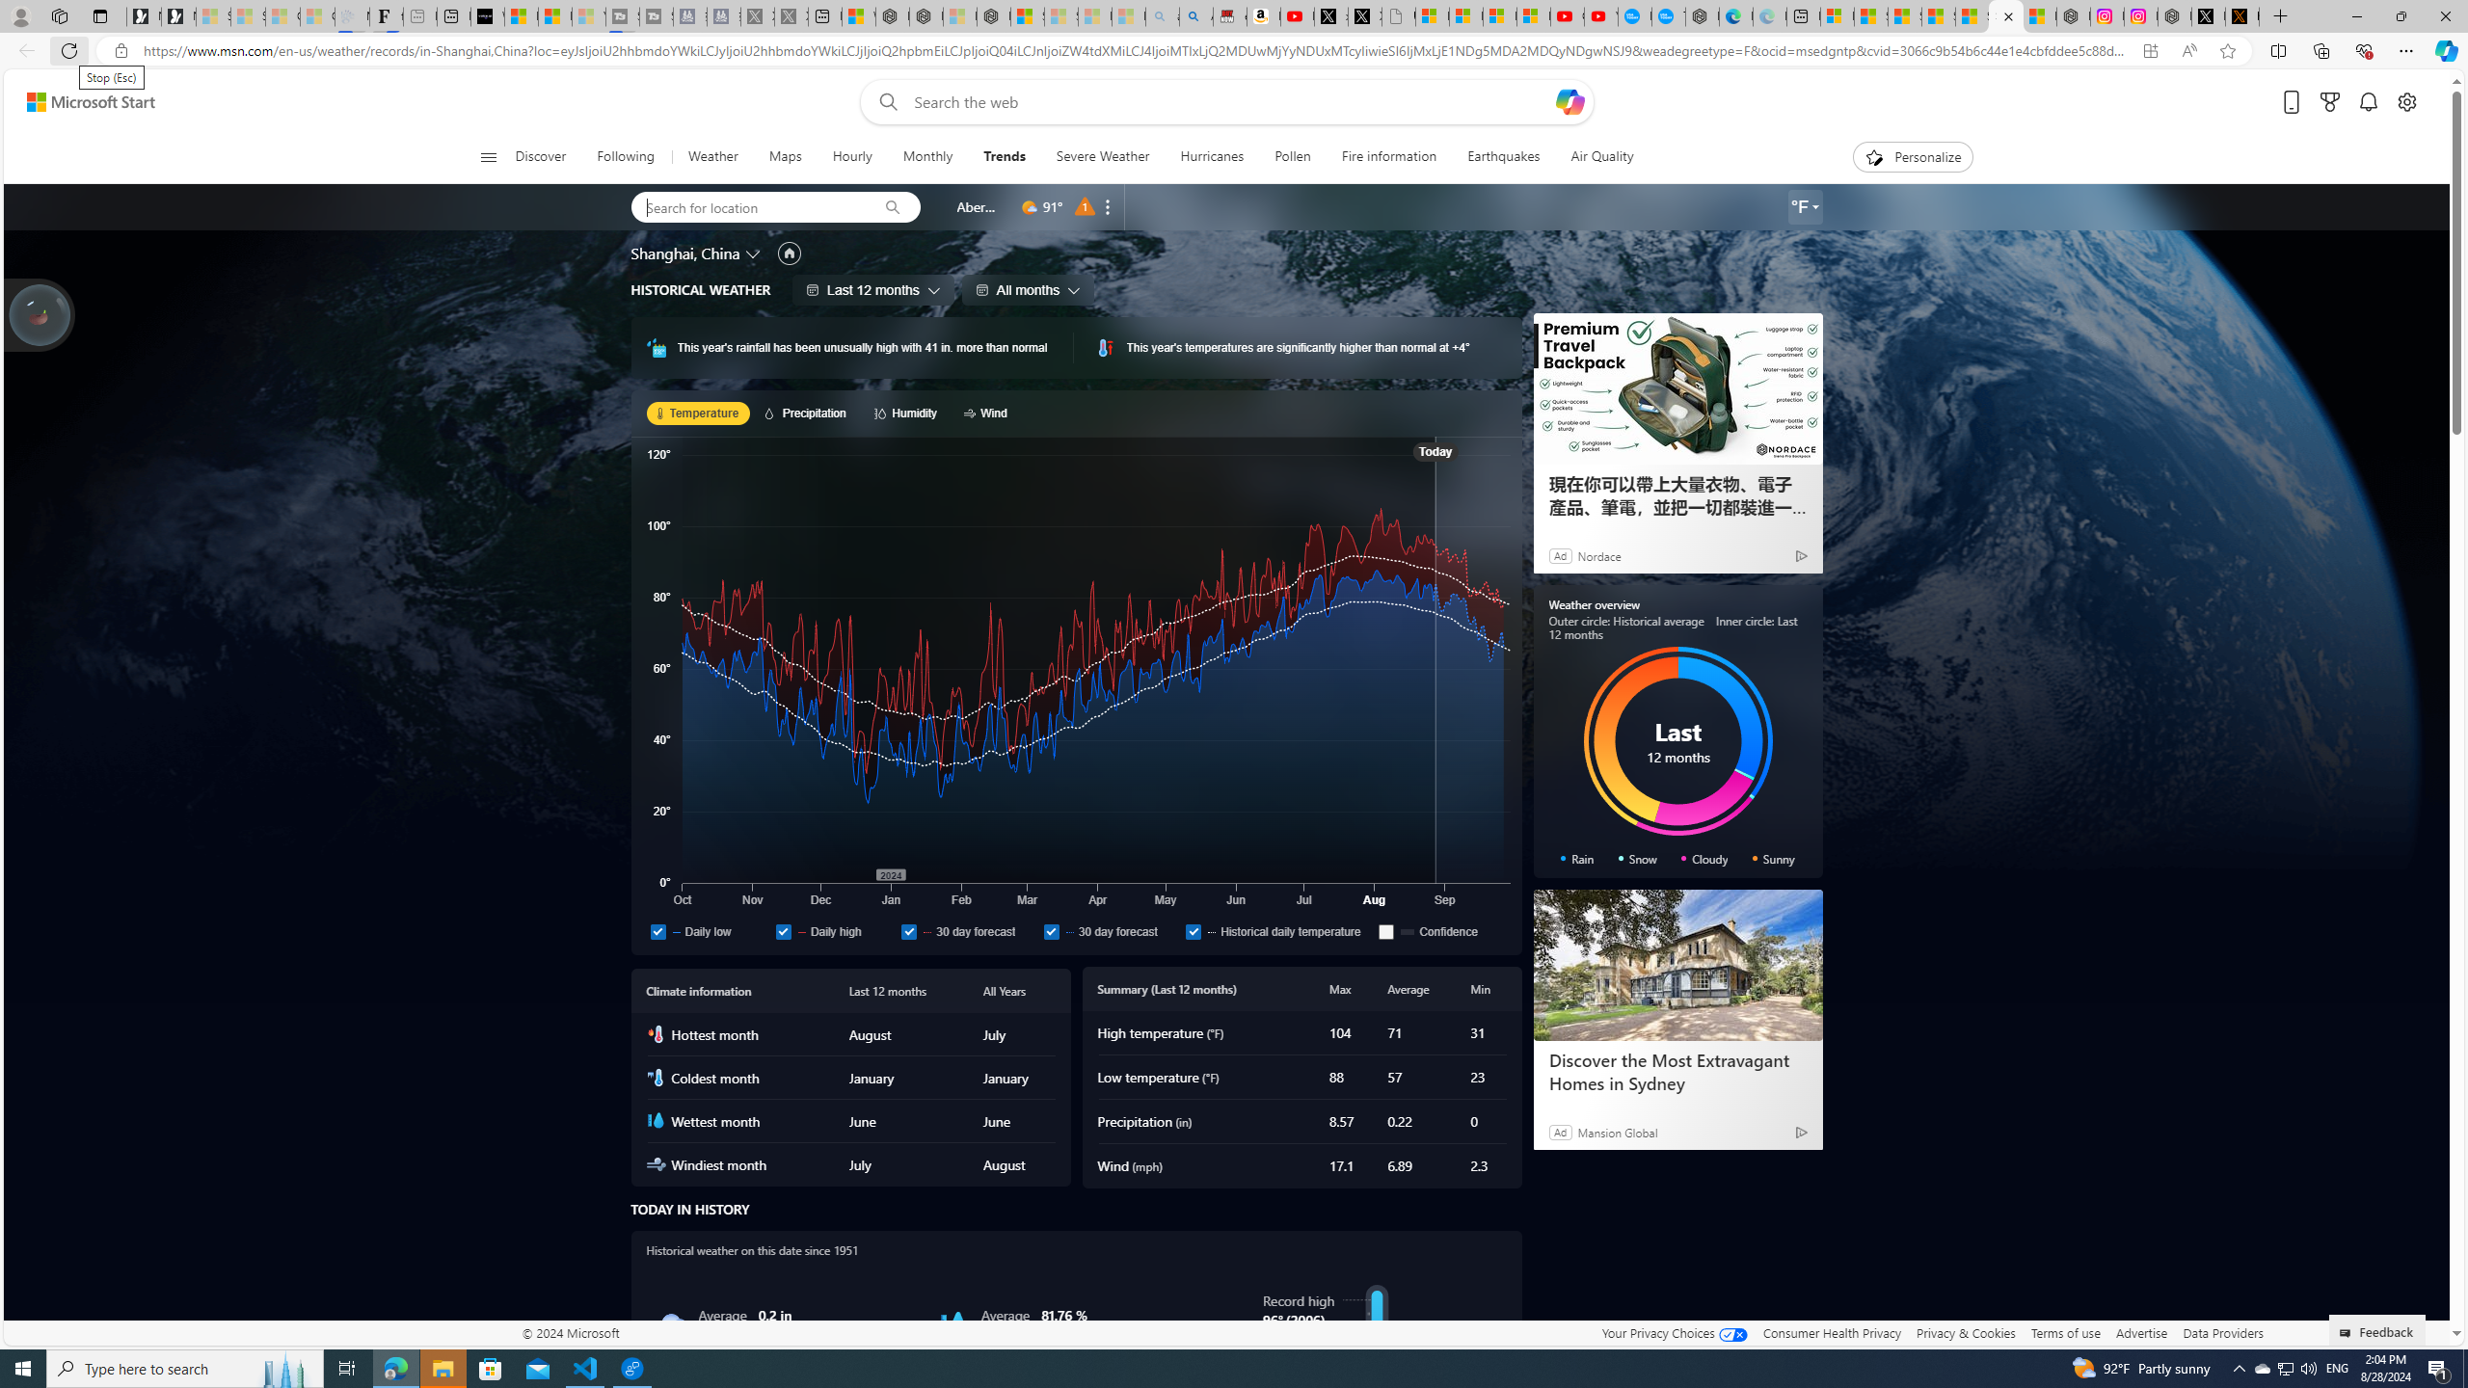  What do you see at coordinates (790, 253) in the screenshot?
I see `Set as primary location` at bounding box center [790, 253].